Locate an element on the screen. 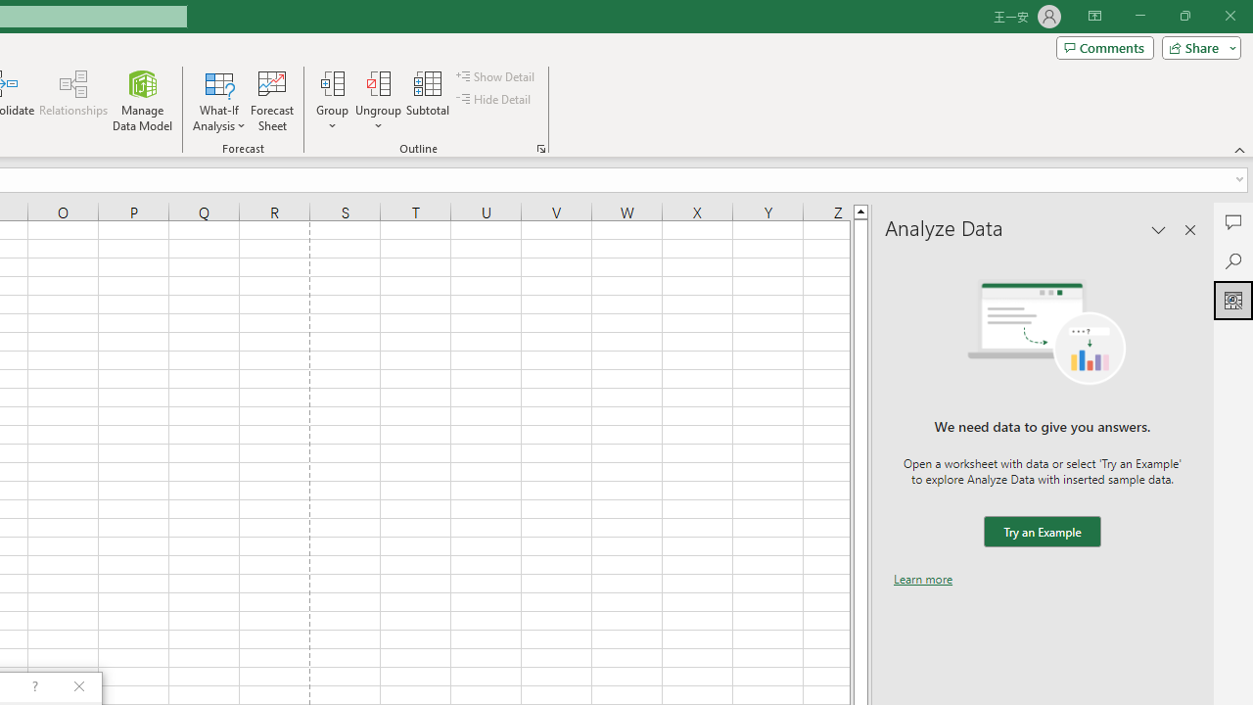  Manage Data Model is located at coordinates (143, 100).